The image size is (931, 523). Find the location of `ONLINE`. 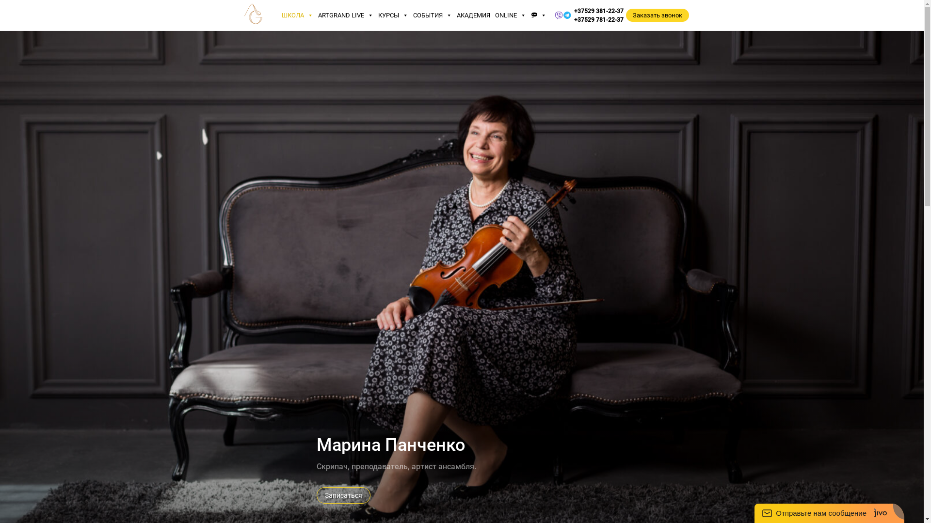

ONLINE is located at coordinates (511, 15).